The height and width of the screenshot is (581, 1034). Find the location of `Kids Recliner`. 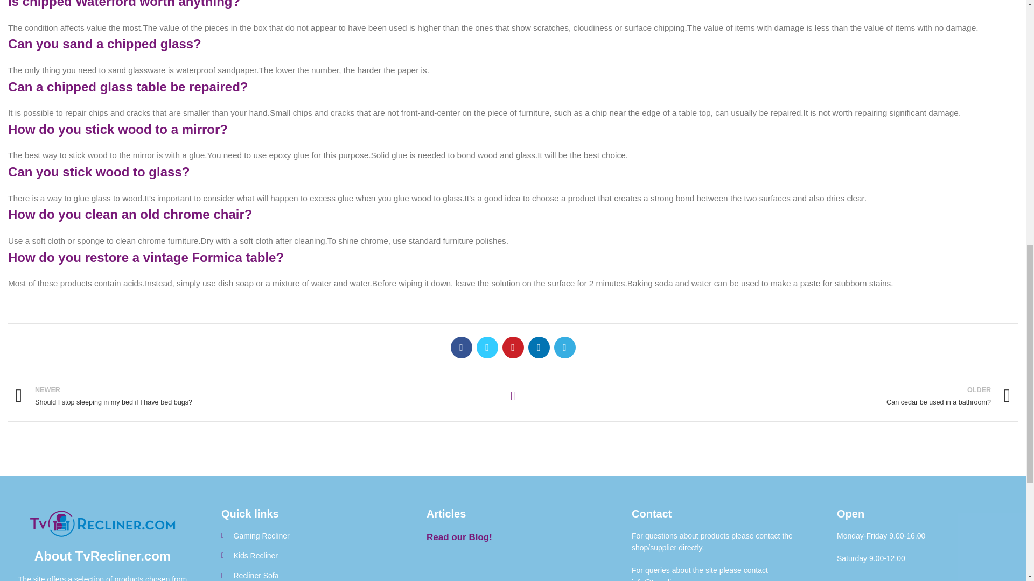

Kids Recliner is located at coordinates (307, 555).